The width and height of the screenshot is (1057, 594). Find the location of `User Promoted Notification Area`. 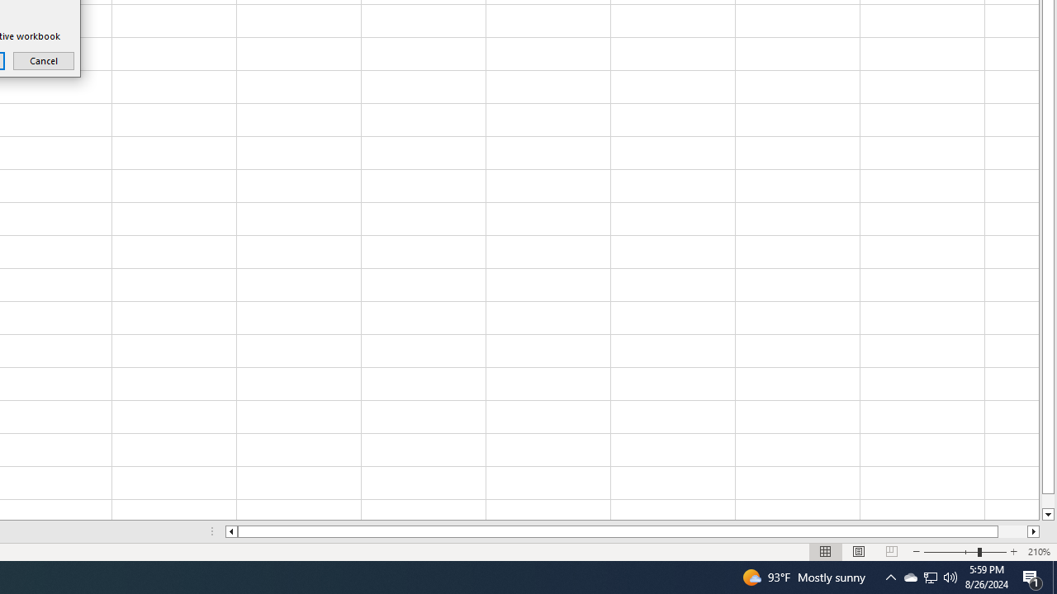

User Promoted Notification Area is located at coordinates (930, 577).